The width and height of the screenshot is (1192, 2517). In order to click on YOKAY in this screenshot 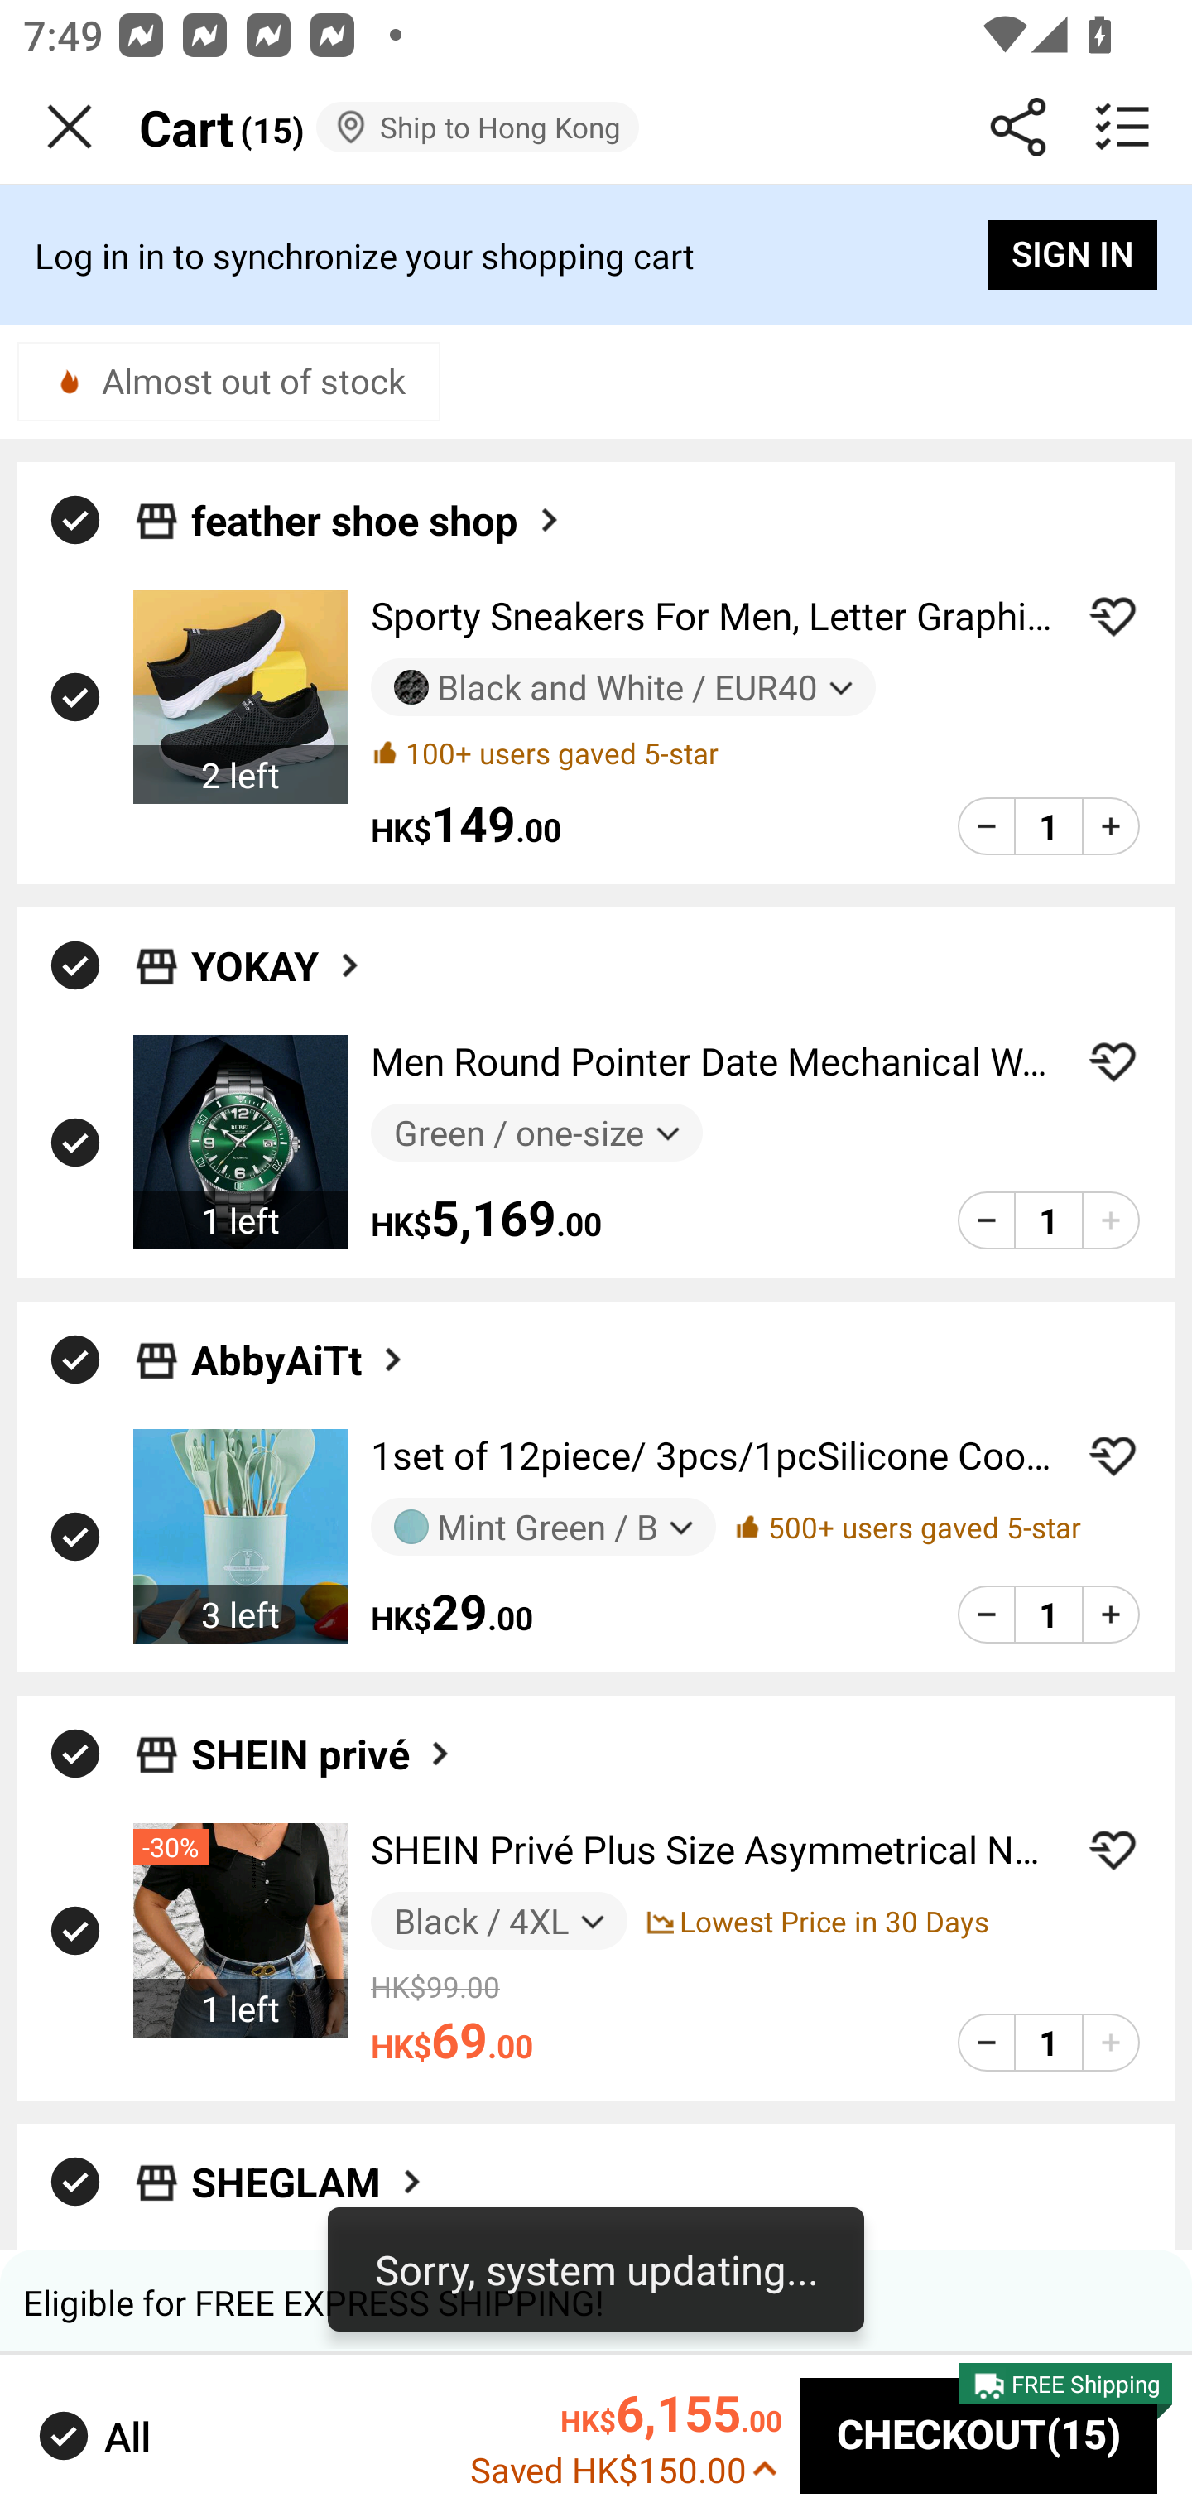, I will do `click(278, 965)`.